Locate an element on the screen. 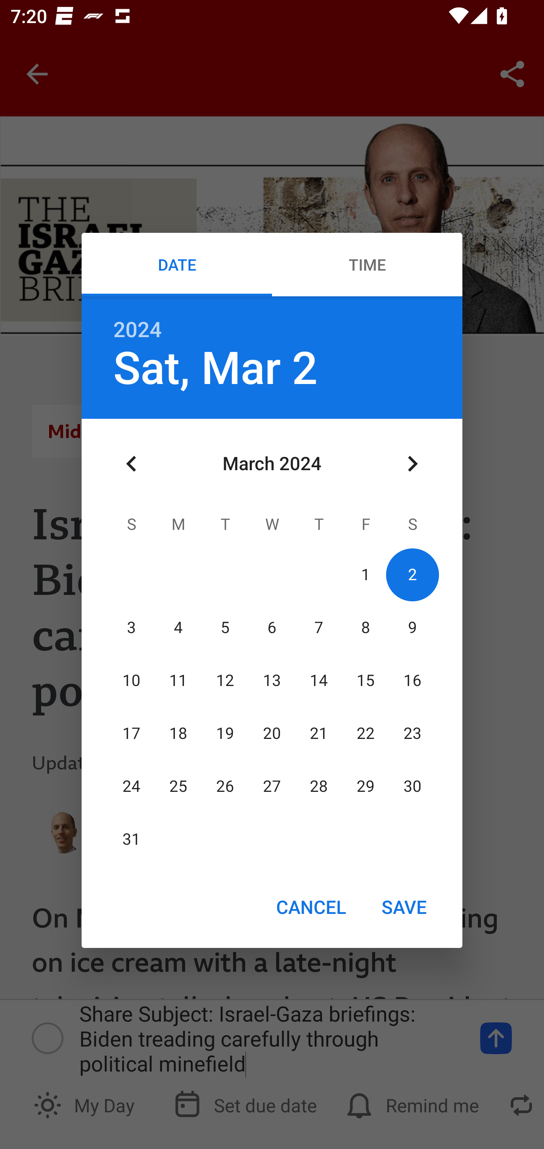 This screenshot has height=1149, width=544. CANCEL is located at coordinates (311, 906).